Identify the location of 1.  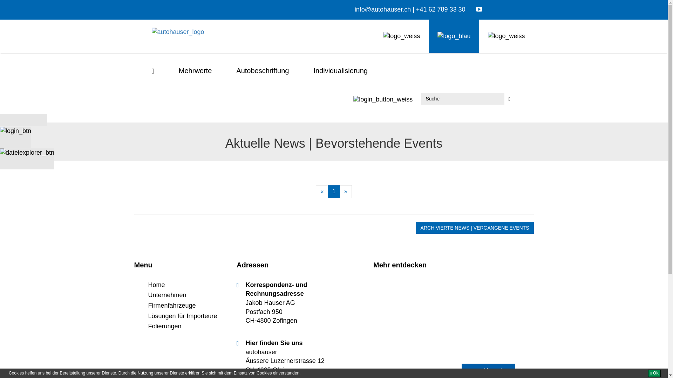
(334, 192).